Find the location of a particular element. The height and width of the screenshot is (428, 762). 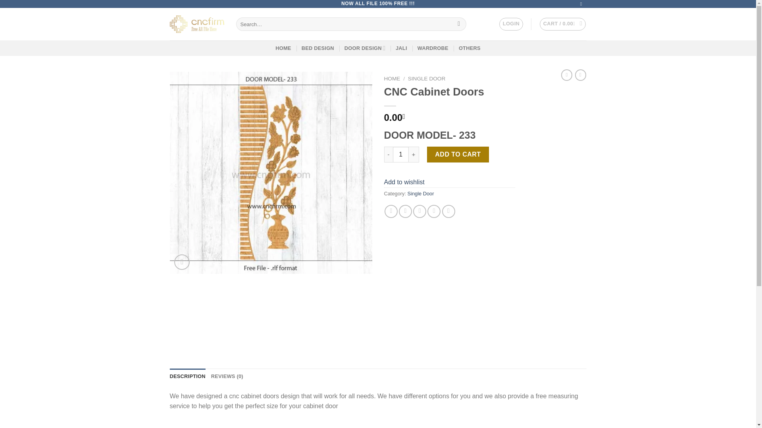

Email to a Friend is located at coordinates (419, 211).